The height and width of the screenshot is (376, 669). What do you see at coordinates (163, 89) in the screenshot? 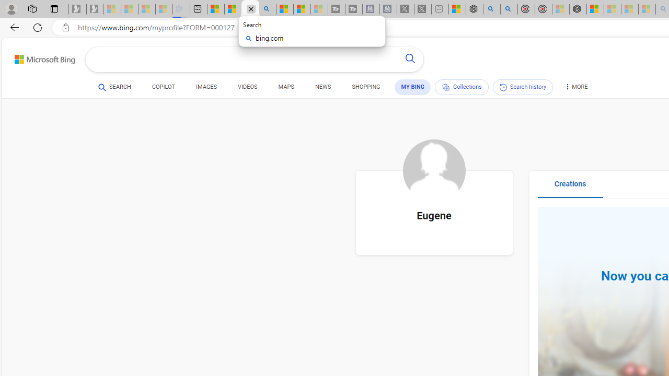
I see `COPILOT` at bounding box center [163, 89].